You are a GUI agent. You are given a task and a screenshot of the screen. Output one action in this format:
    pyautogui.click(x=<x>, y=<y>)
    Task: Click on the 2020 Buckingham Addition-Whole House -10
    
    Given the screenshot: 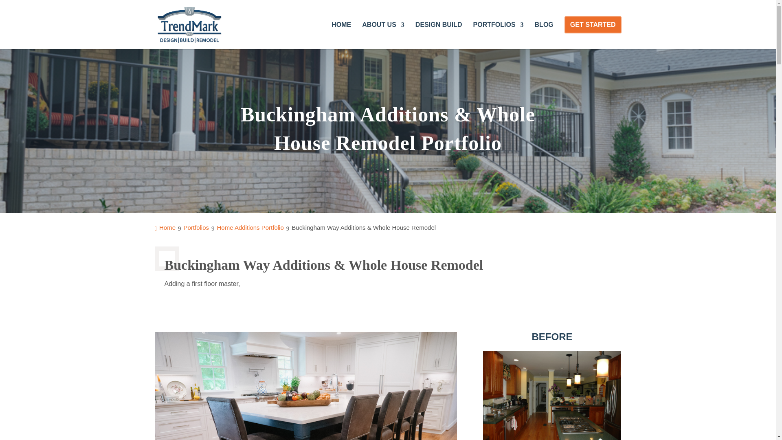 What is the action you would take?
    pyautogui.click(x=306, y=386)
    